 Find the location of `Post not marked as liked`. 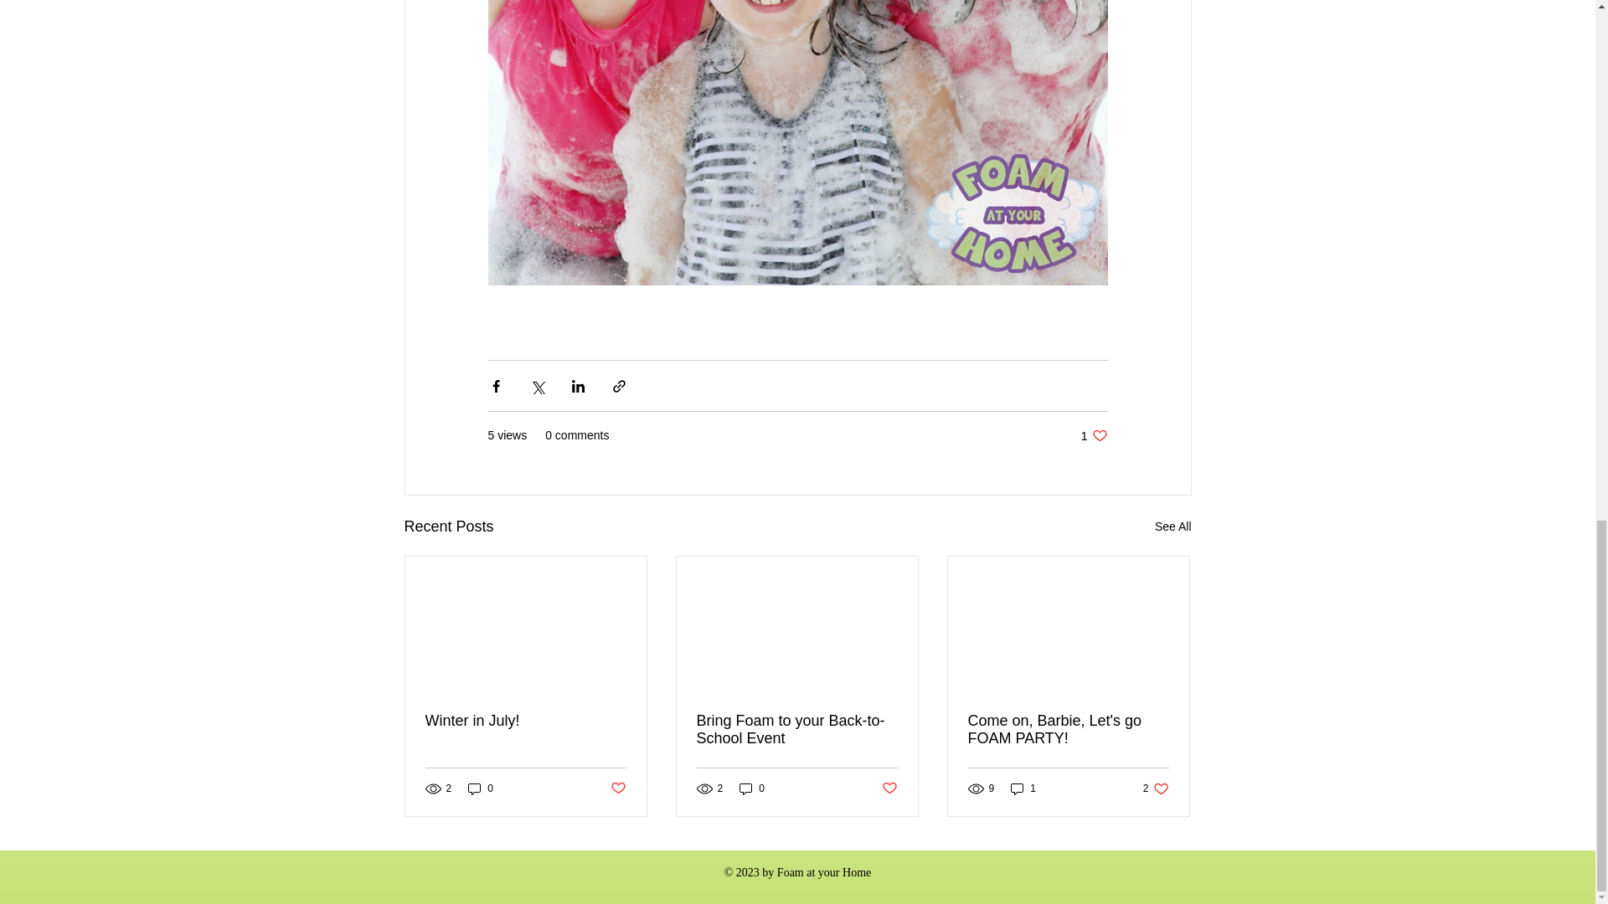

Post not marked as liked is located at coordinates (616, 788).